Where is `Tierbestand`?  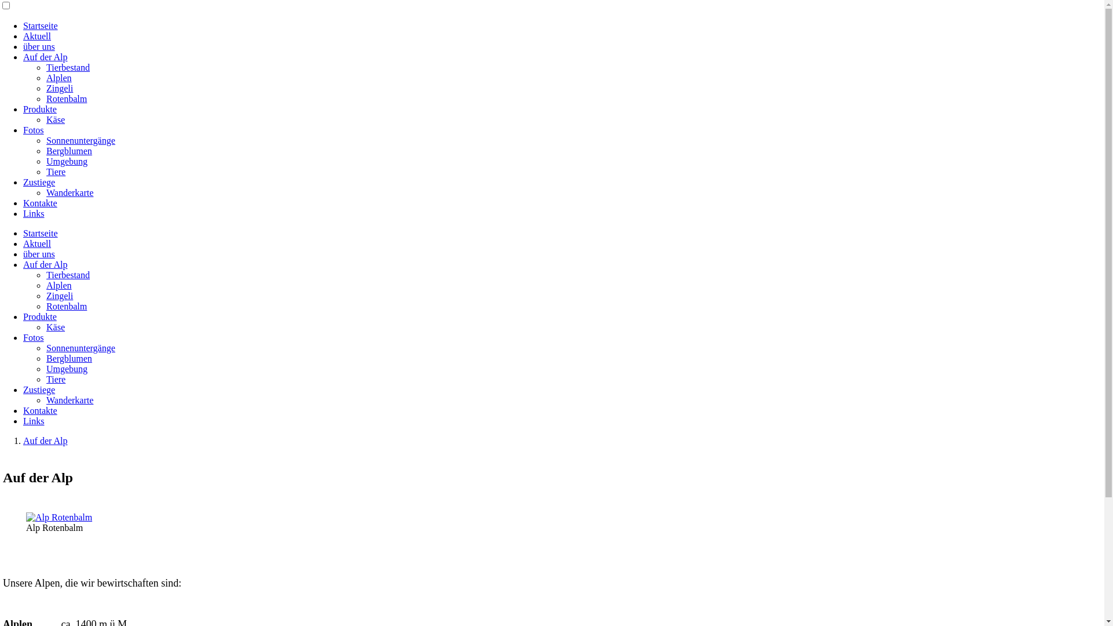
Tierbestand is located at coordinates (68, 275).